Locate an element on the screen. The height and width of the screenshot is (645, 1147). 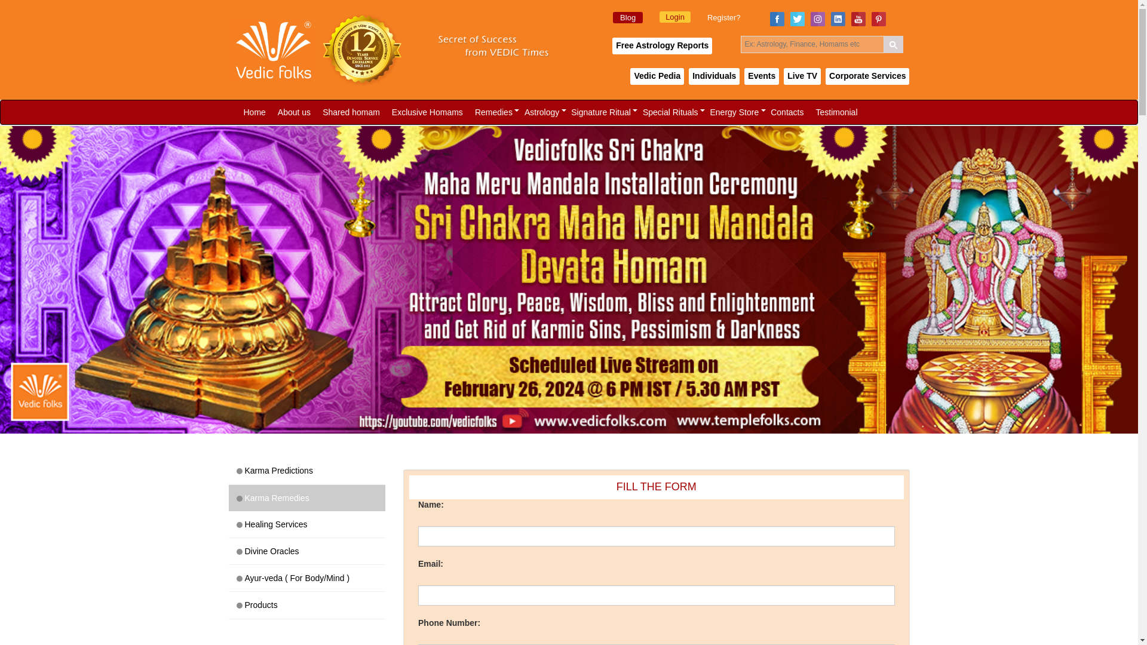
Free Astrology Reports is located at coordinates (662, 45).